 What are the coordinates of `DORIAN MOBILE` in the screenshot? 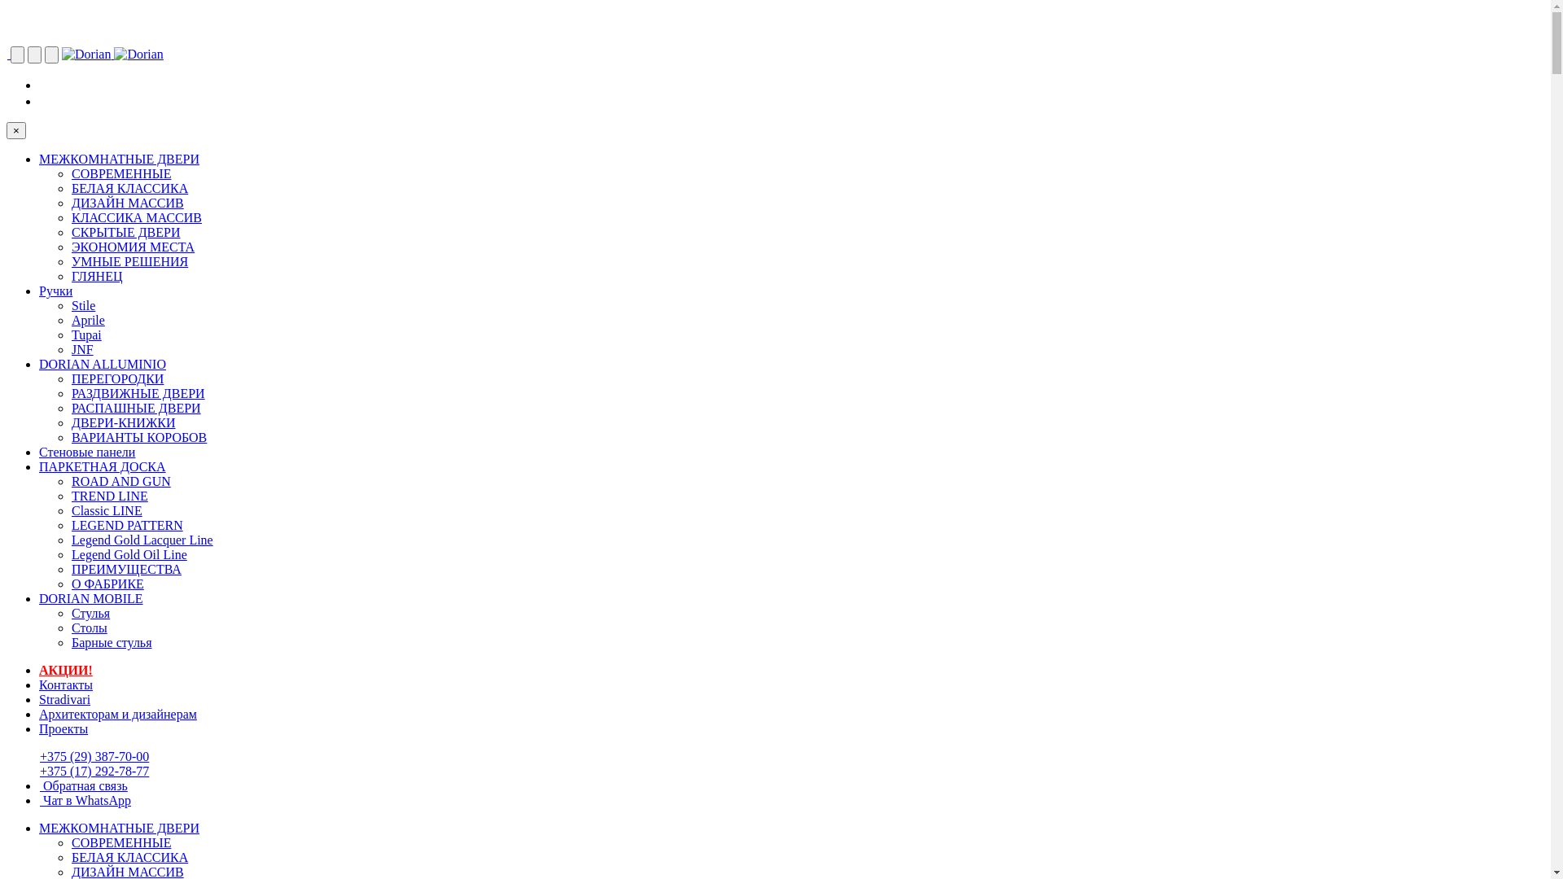 It's located at (91, 599).